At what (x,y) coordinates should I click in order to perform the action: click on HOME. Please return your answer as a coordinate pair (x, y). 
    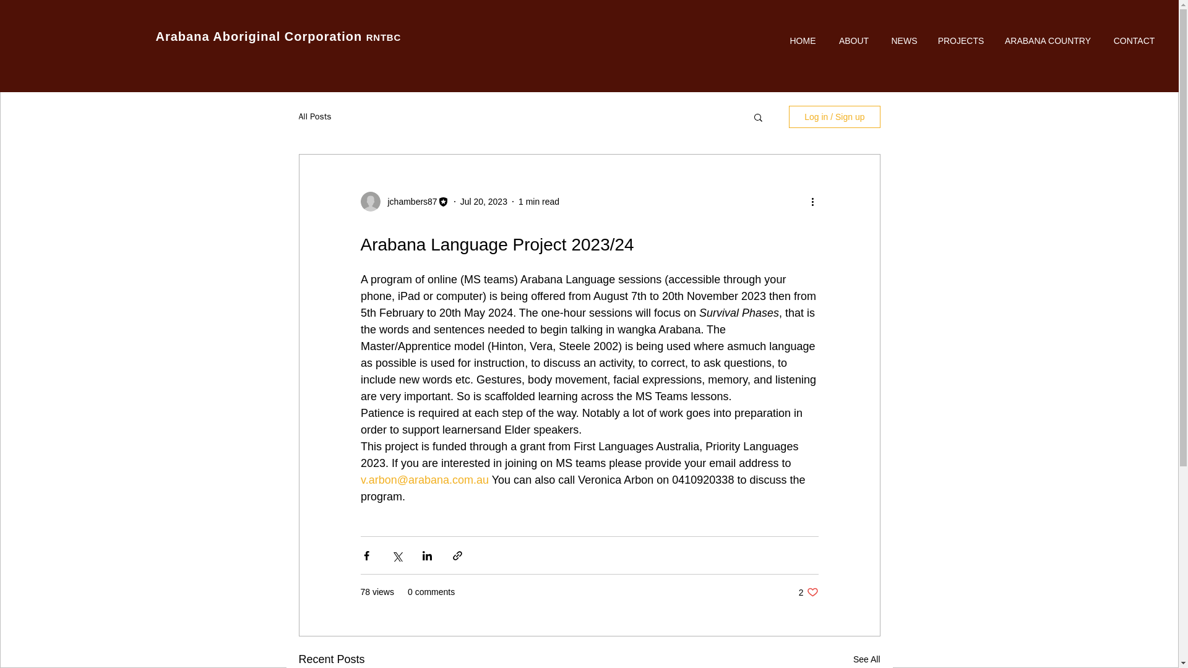
    Looking at the image, I should click on (802, 41).